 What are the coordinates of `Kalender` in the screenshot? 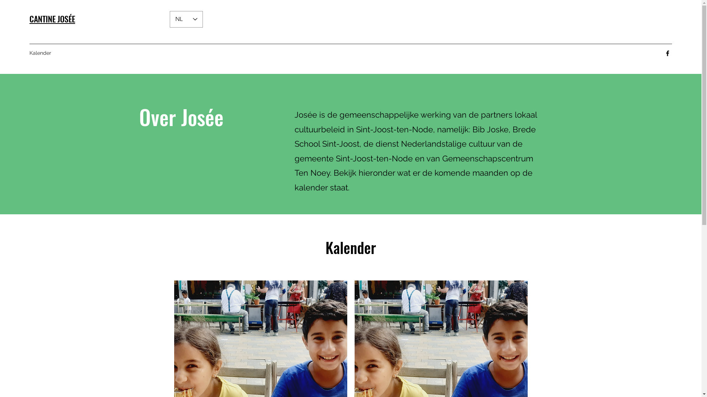 It's located at (41, 53).